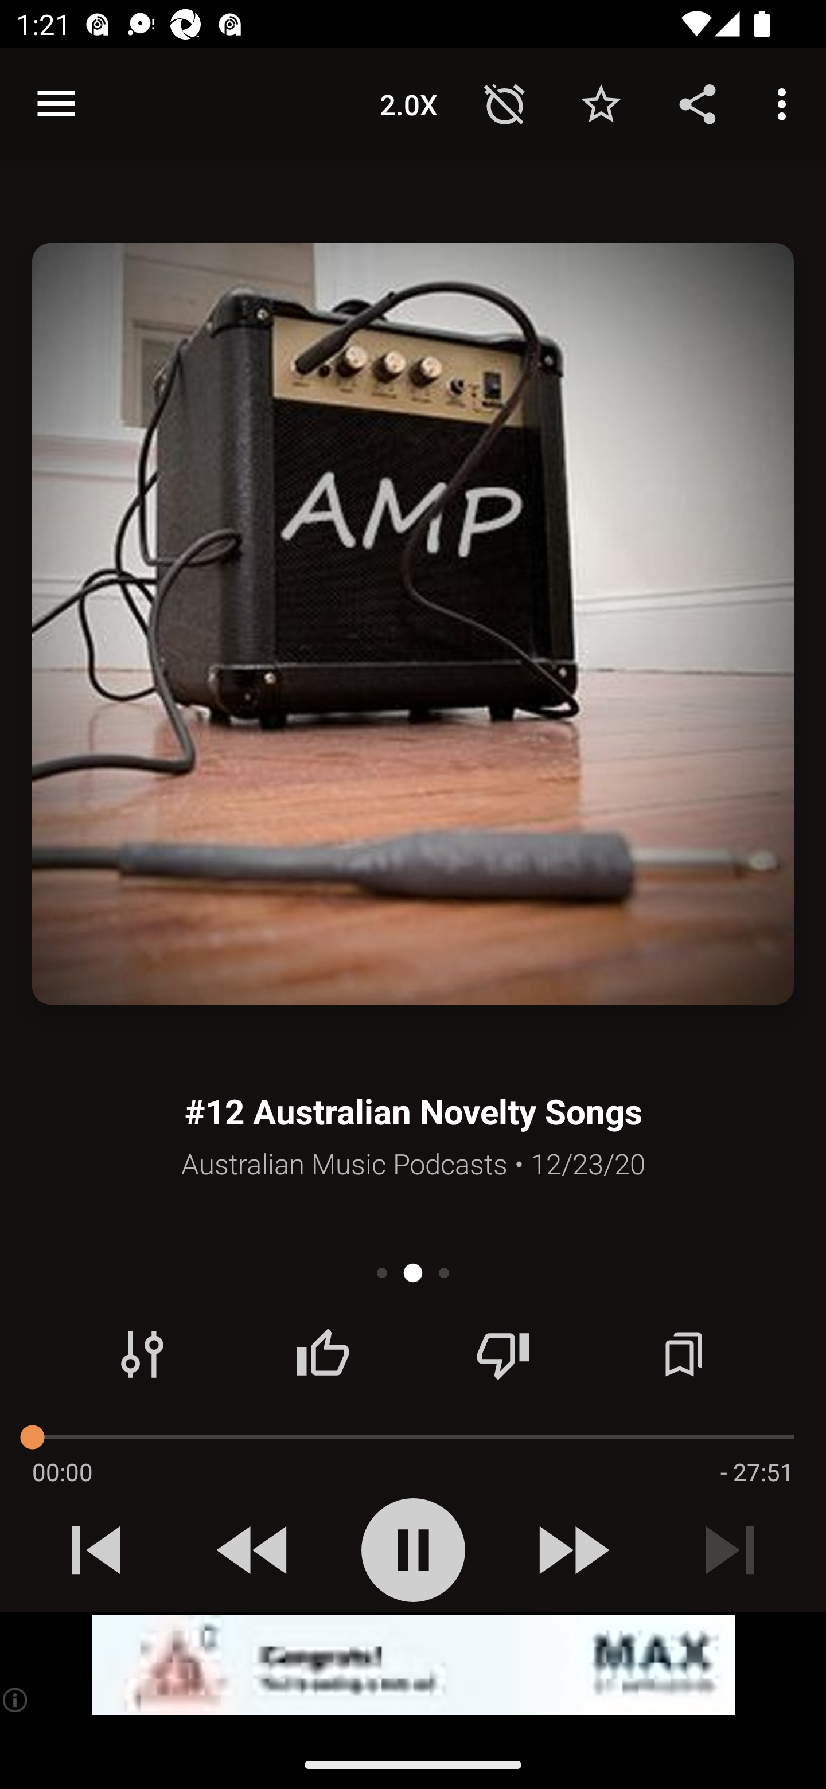 The image size is (826, 1789). Describe the element at coordinates (254, 1550) in the screenshot. I see `Skip 15s backward` at that location.